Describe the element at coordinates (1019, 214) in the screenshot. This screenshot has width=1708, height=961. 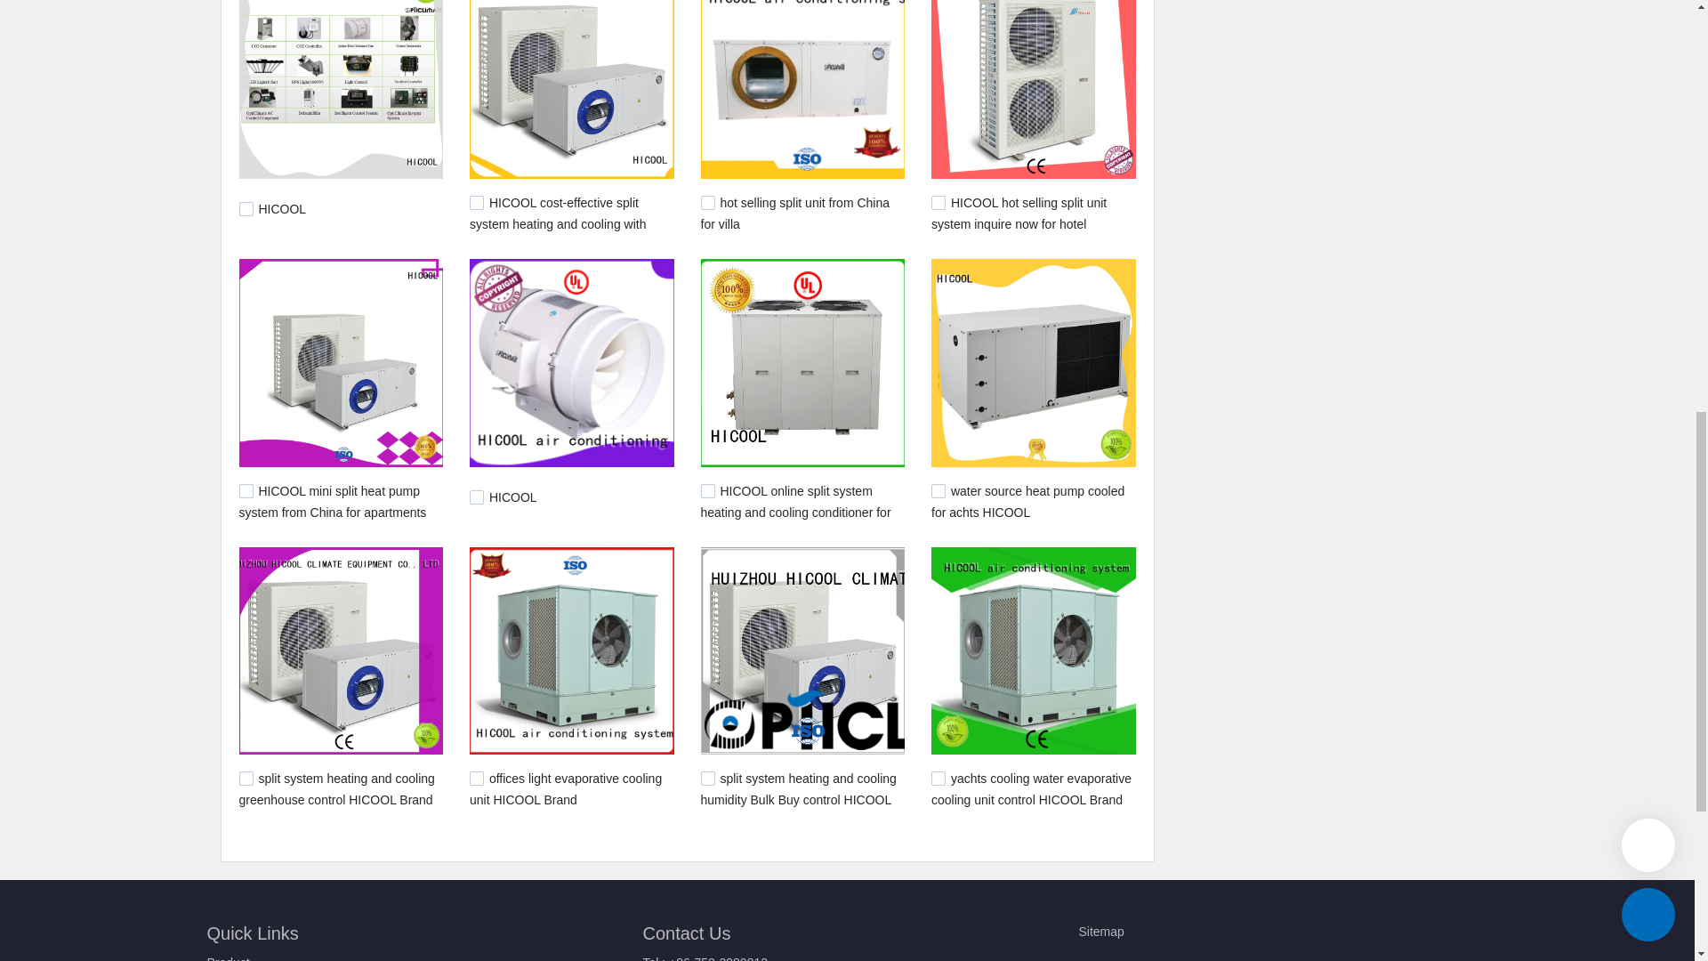
I see `HICOOL hot selling split unit system inquire now for hotel` at that location.